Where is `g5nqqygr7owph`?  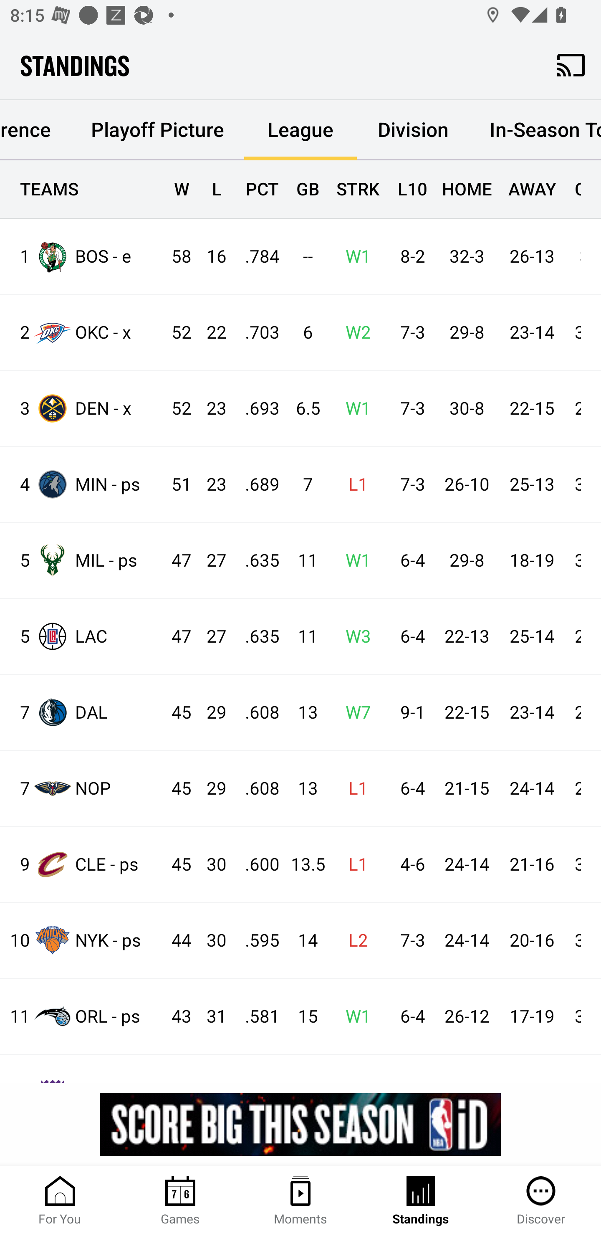
g5nqqygr7owph is located at coordinates (300, 1124).